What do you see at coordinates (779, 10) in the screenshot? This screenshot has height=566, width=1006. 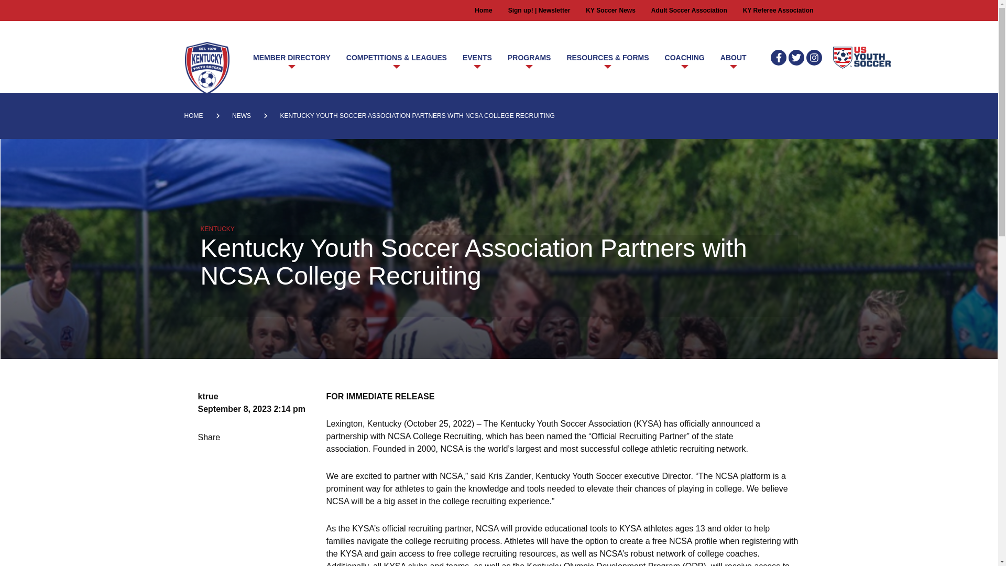 I see `KY Referee Association` at bounding box center [779, 10].